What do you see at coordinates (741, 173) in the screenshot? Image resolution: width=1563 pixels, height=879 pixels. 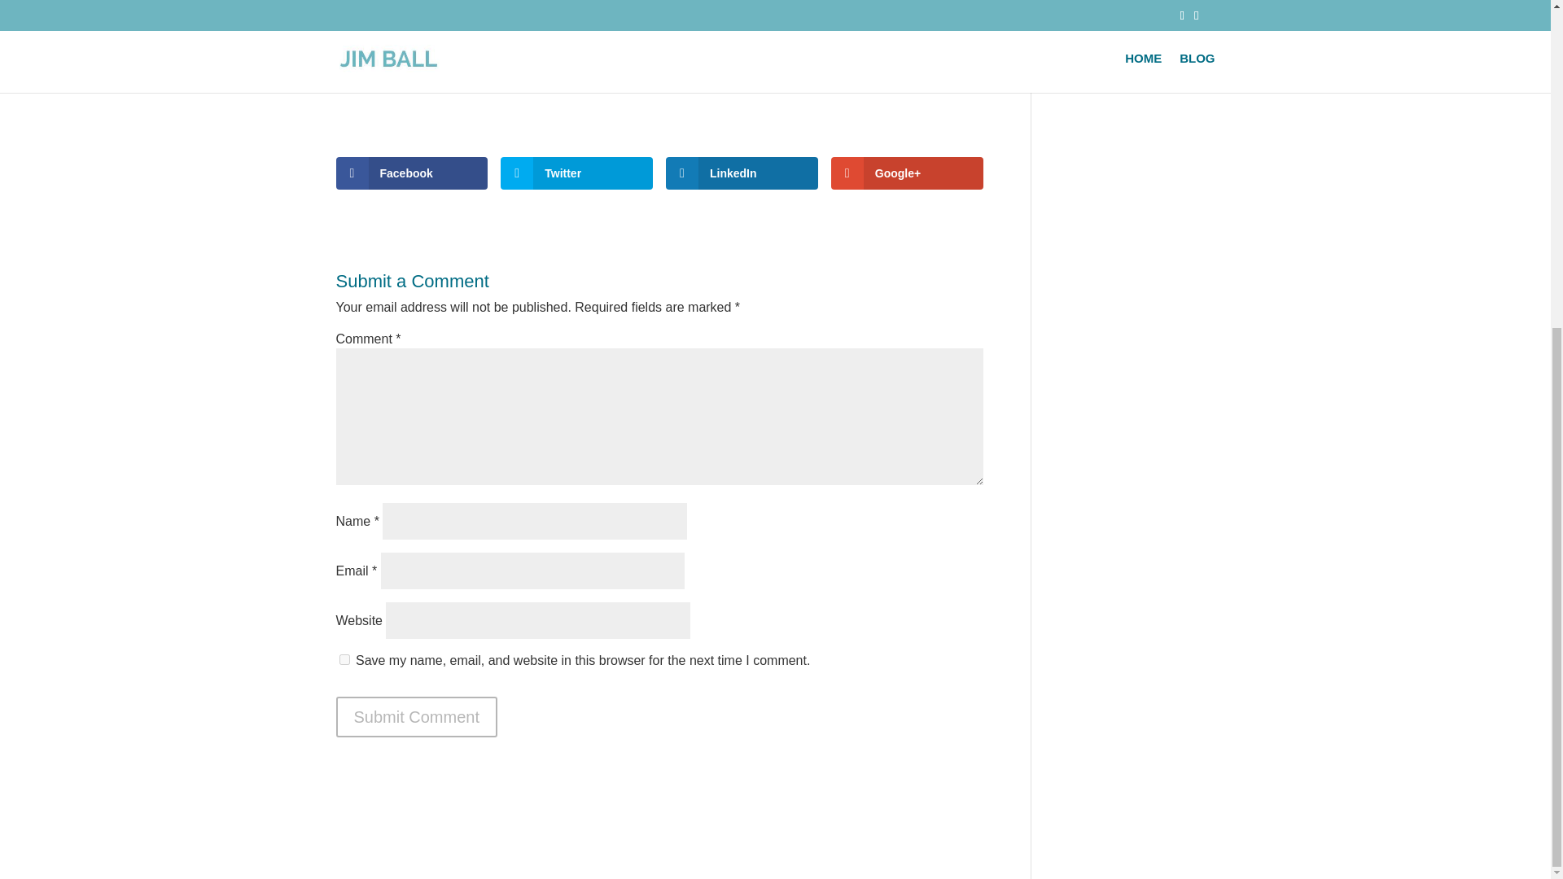 I see `LinkedIn` at bounding box center [741, 173].